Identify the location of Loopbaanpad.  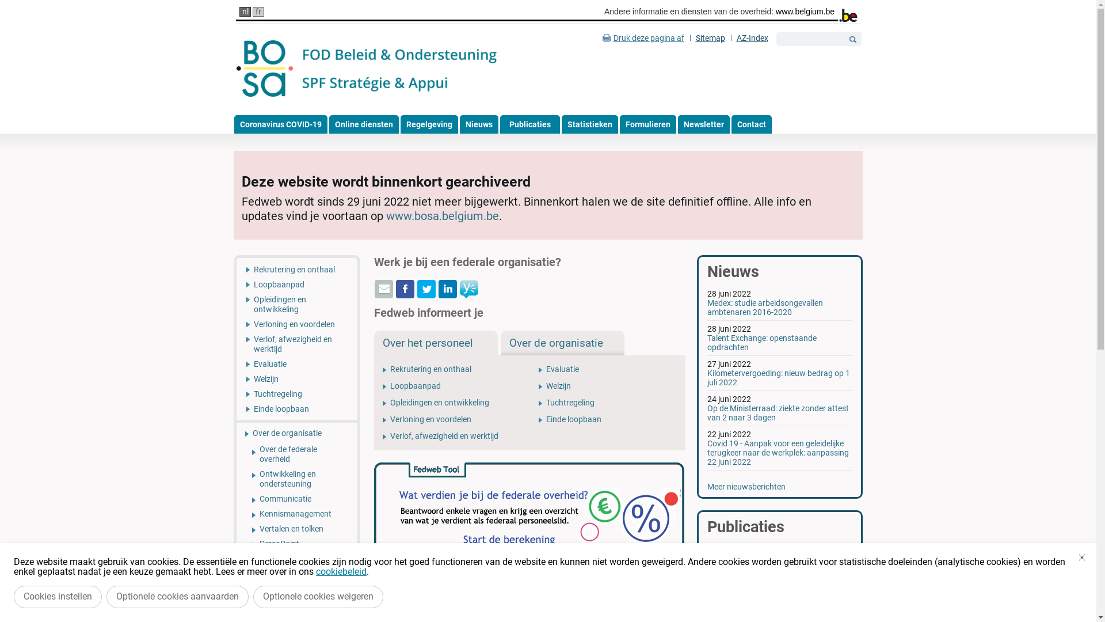
(452, 386).